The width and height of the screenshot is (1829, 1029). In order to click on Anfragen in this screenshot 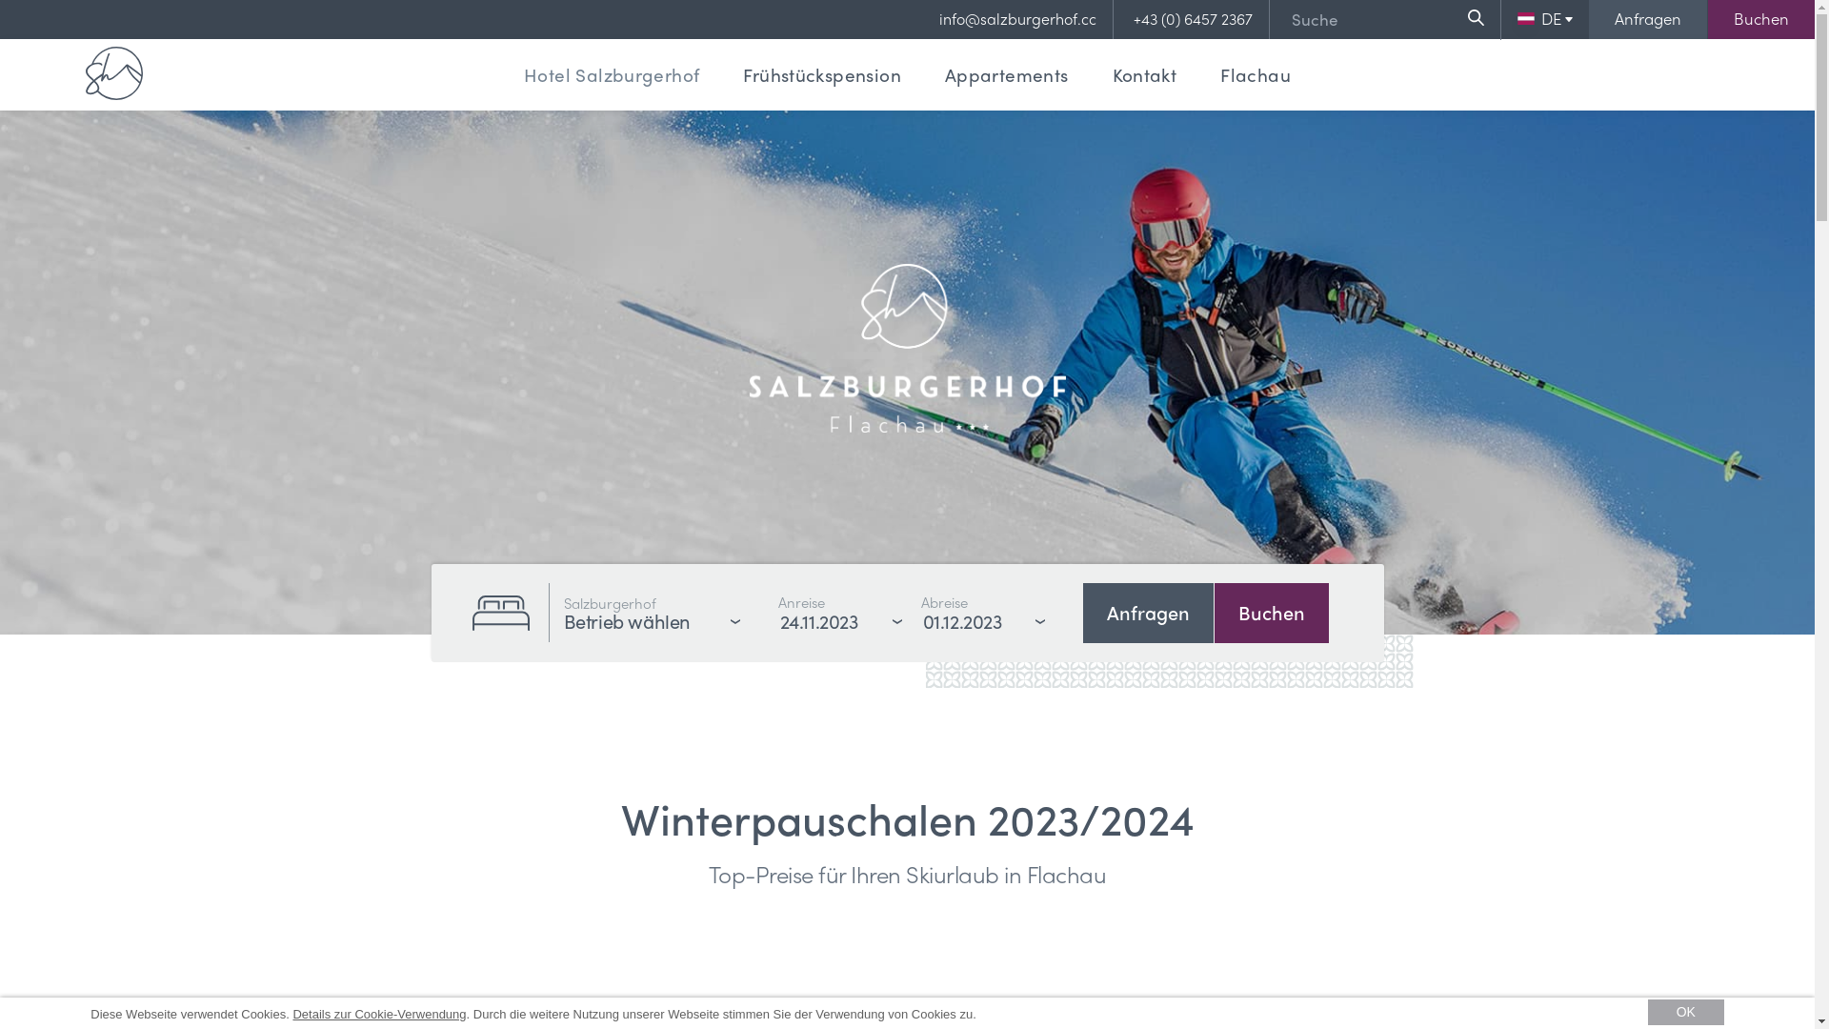, I will do `click(1147, 614)`.